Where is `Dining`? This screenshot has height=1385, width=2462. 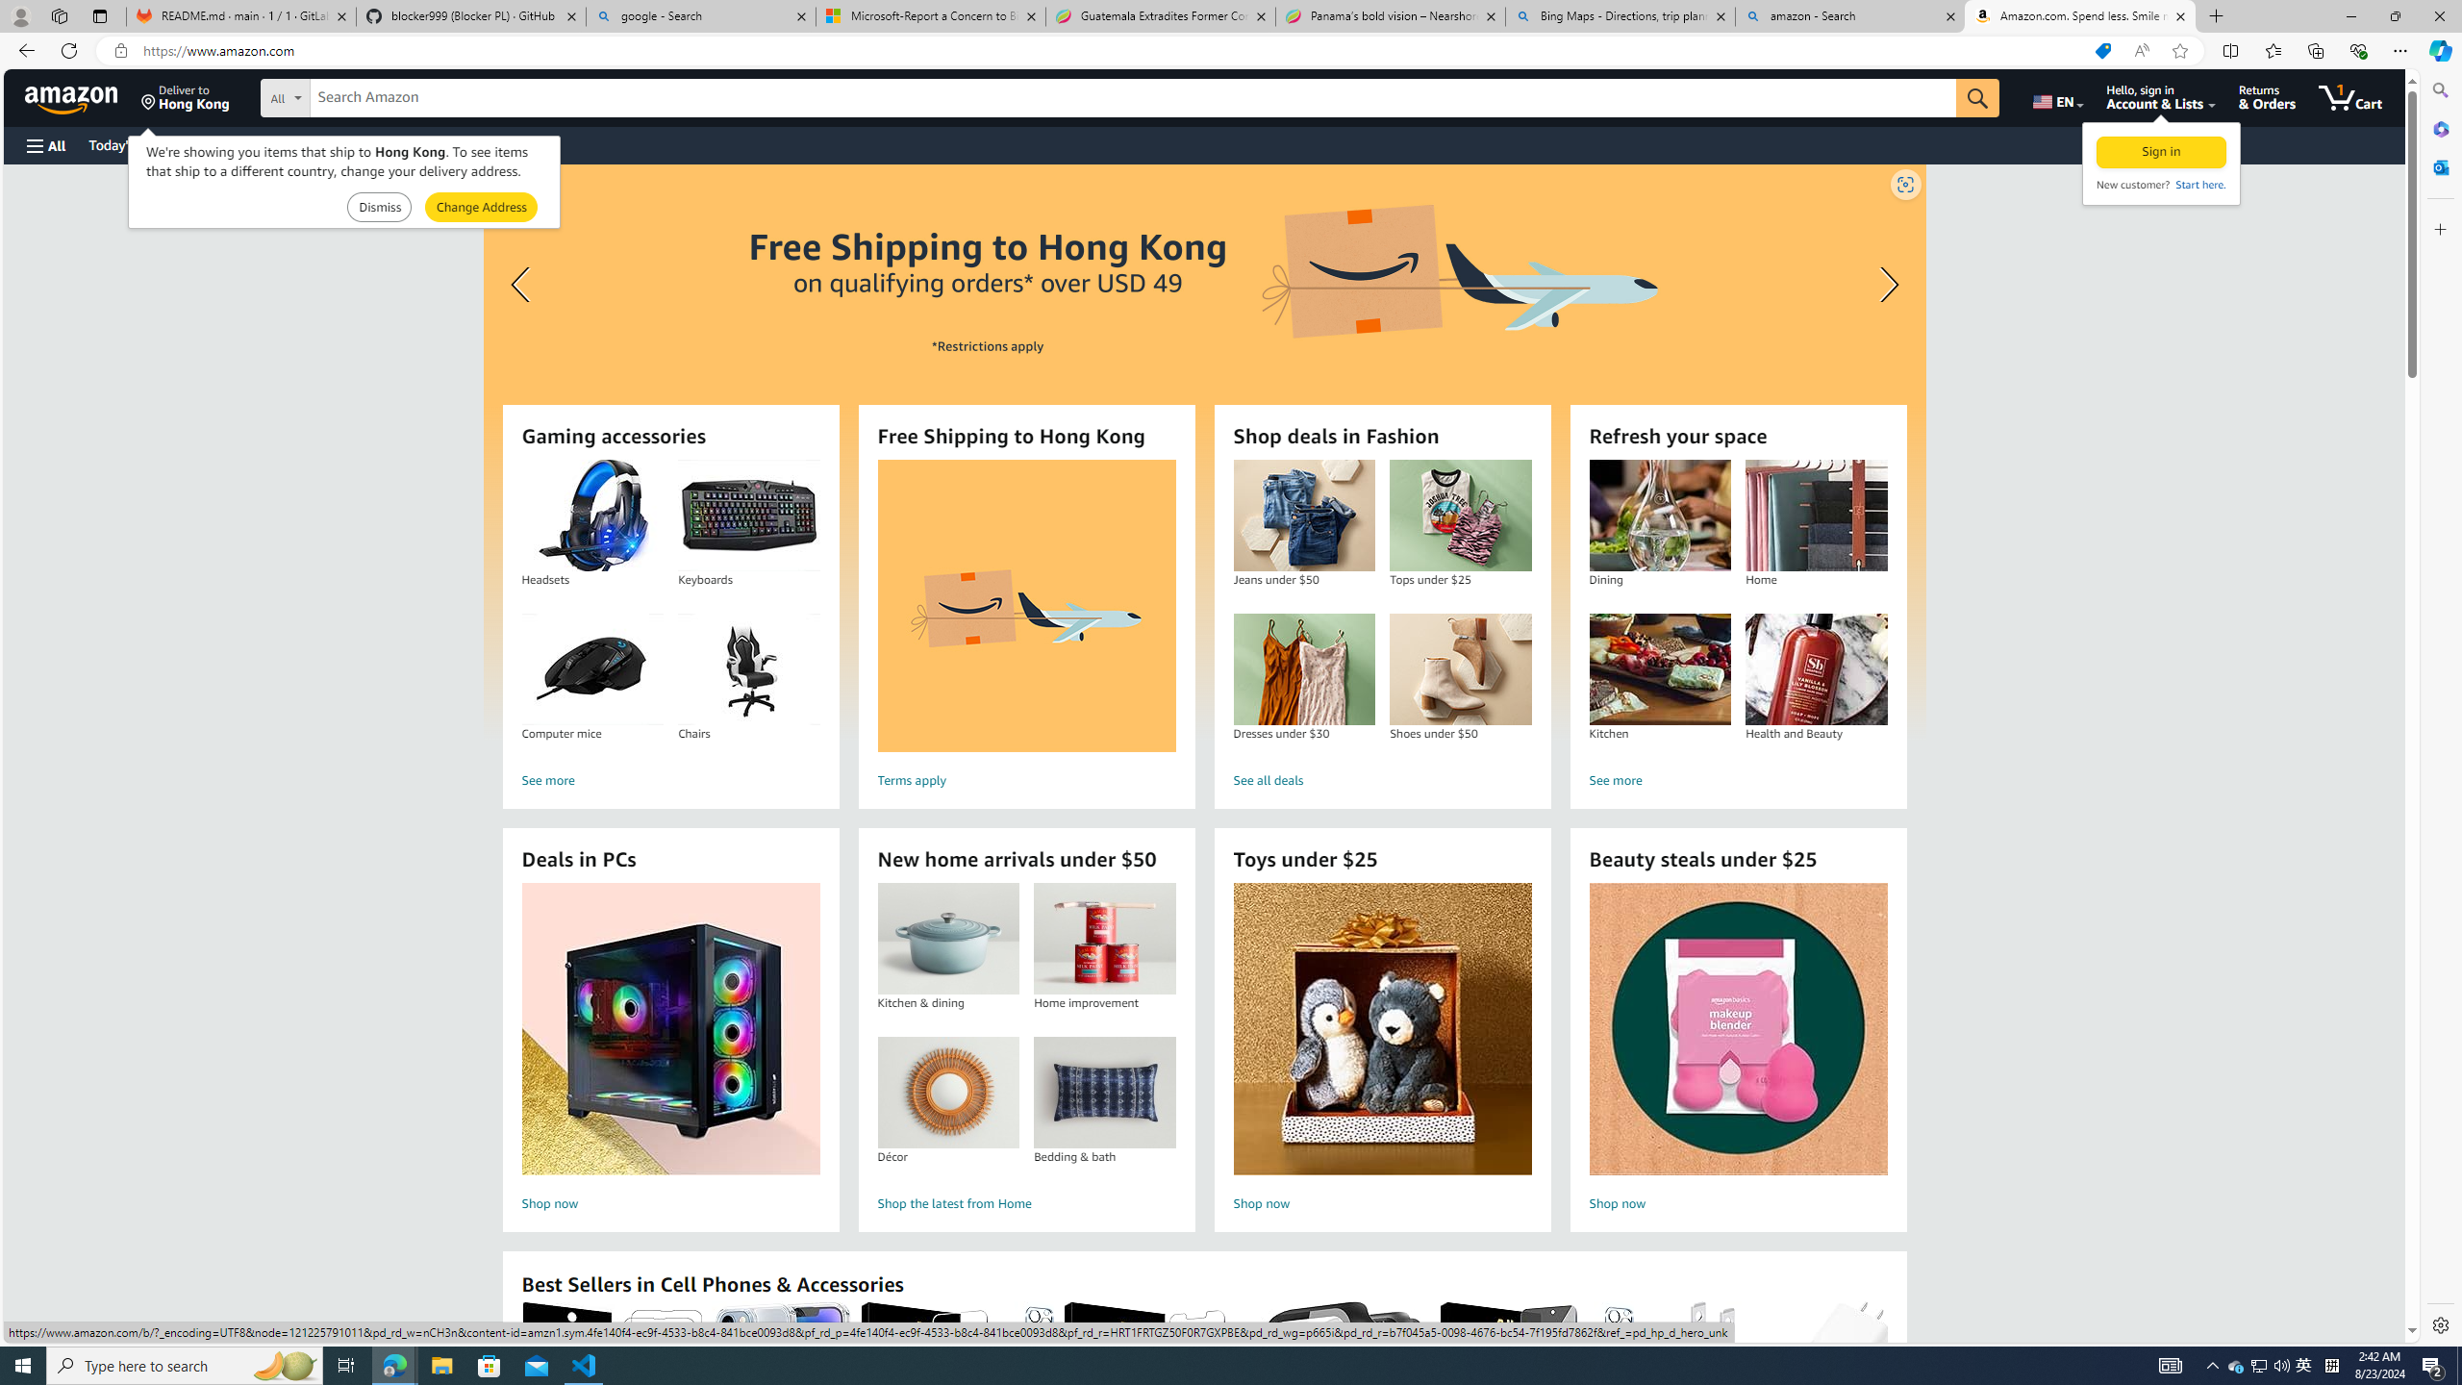
Dining is located at coordinates (1660, 516).